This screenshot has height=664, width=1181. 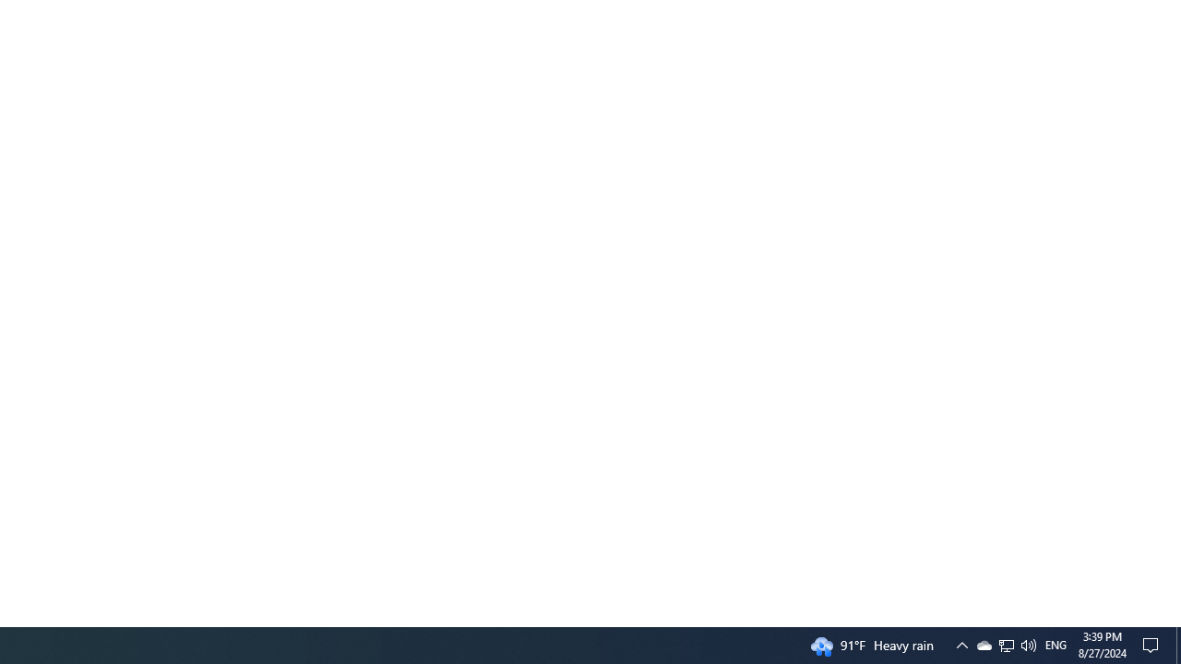 What do you see at coordinates (1007, 646) in the screenshot?
I see `Q2790: 100%` at bounding box center [1007, 646].